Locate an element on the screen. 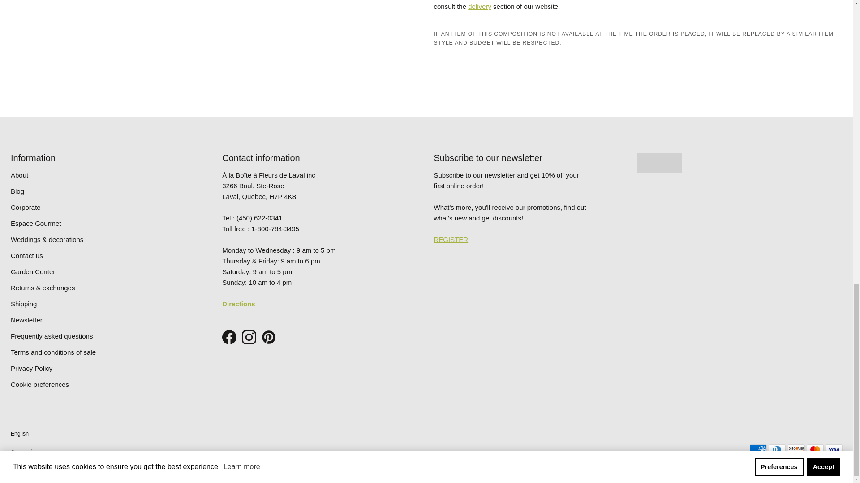 The image size is (860, 483). American Express is located at coordinates (758, 449).